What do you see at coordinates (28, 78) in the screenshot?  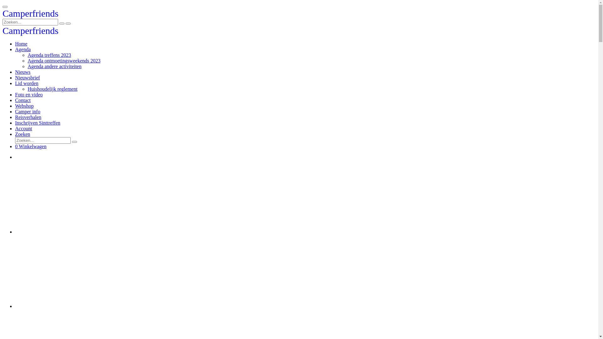 I see `Nieuwsbrief` at bounding box center [28, 78].